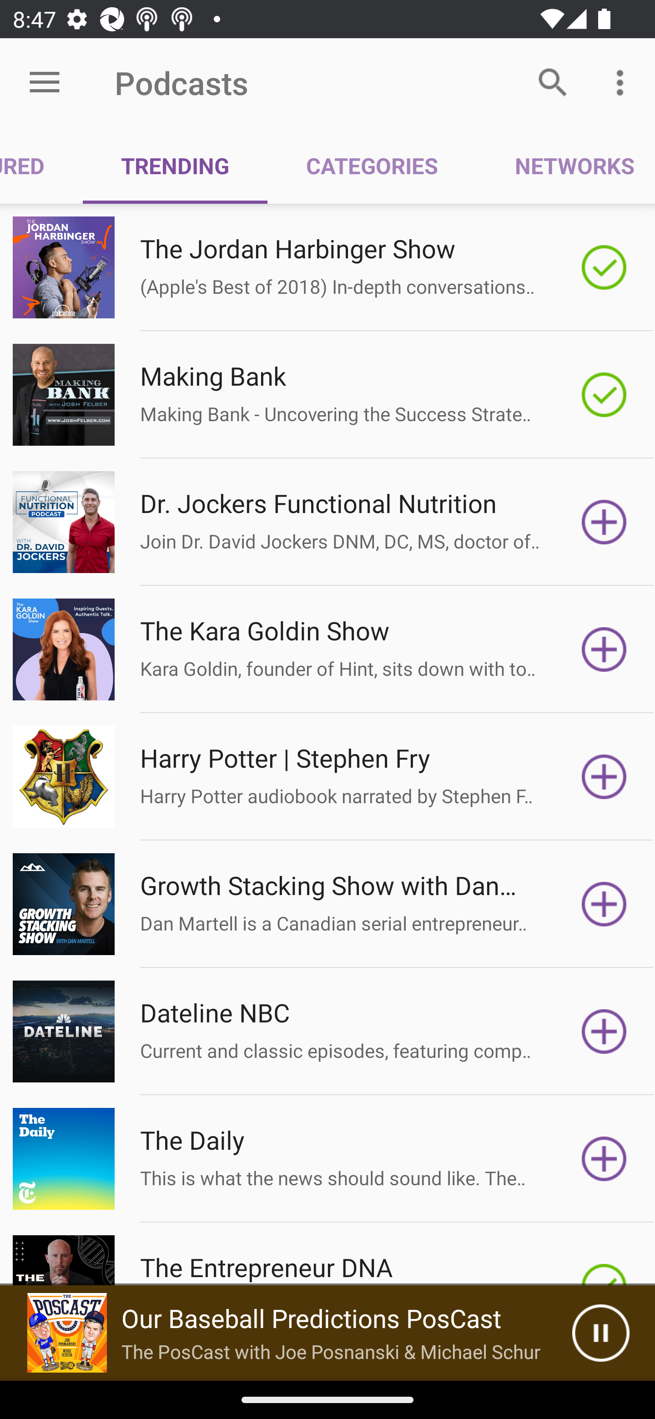 The image size is (655, 1419). Describe the element at coordinates (45, 83) in the screenshot. I see `Open menu` at that location.